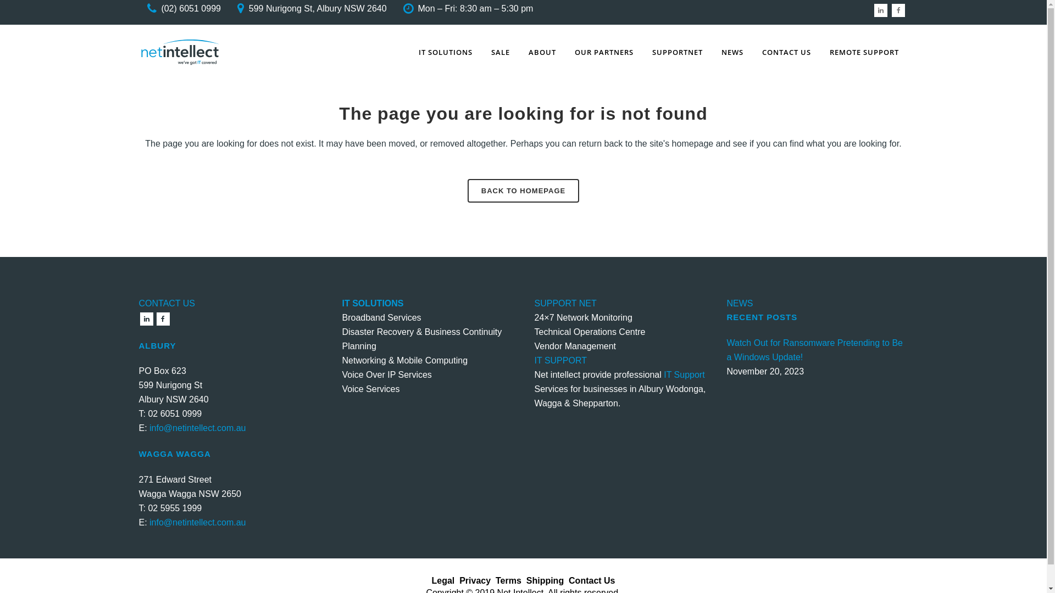 The image size is (1055, 593). I want to click on REMOTE SUPPORT, so click(864, 52).